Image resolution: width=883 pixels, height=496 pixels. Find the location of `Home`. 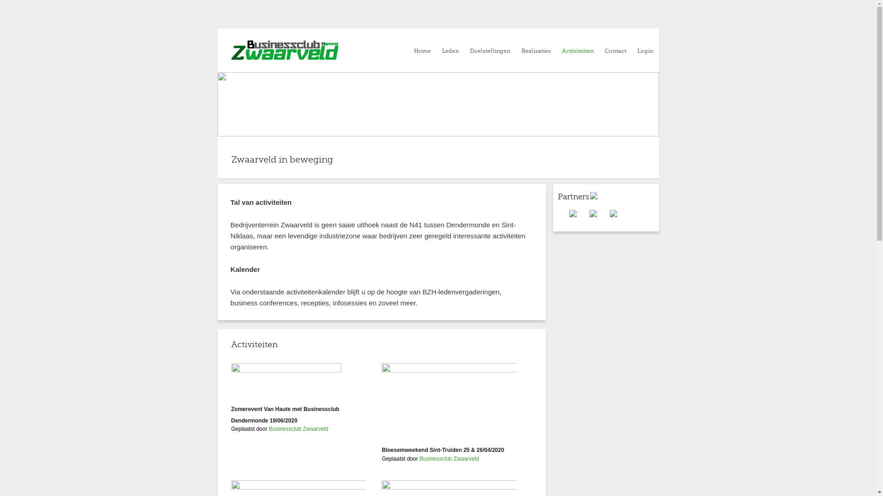

Home is located at coordinates (422, 51).